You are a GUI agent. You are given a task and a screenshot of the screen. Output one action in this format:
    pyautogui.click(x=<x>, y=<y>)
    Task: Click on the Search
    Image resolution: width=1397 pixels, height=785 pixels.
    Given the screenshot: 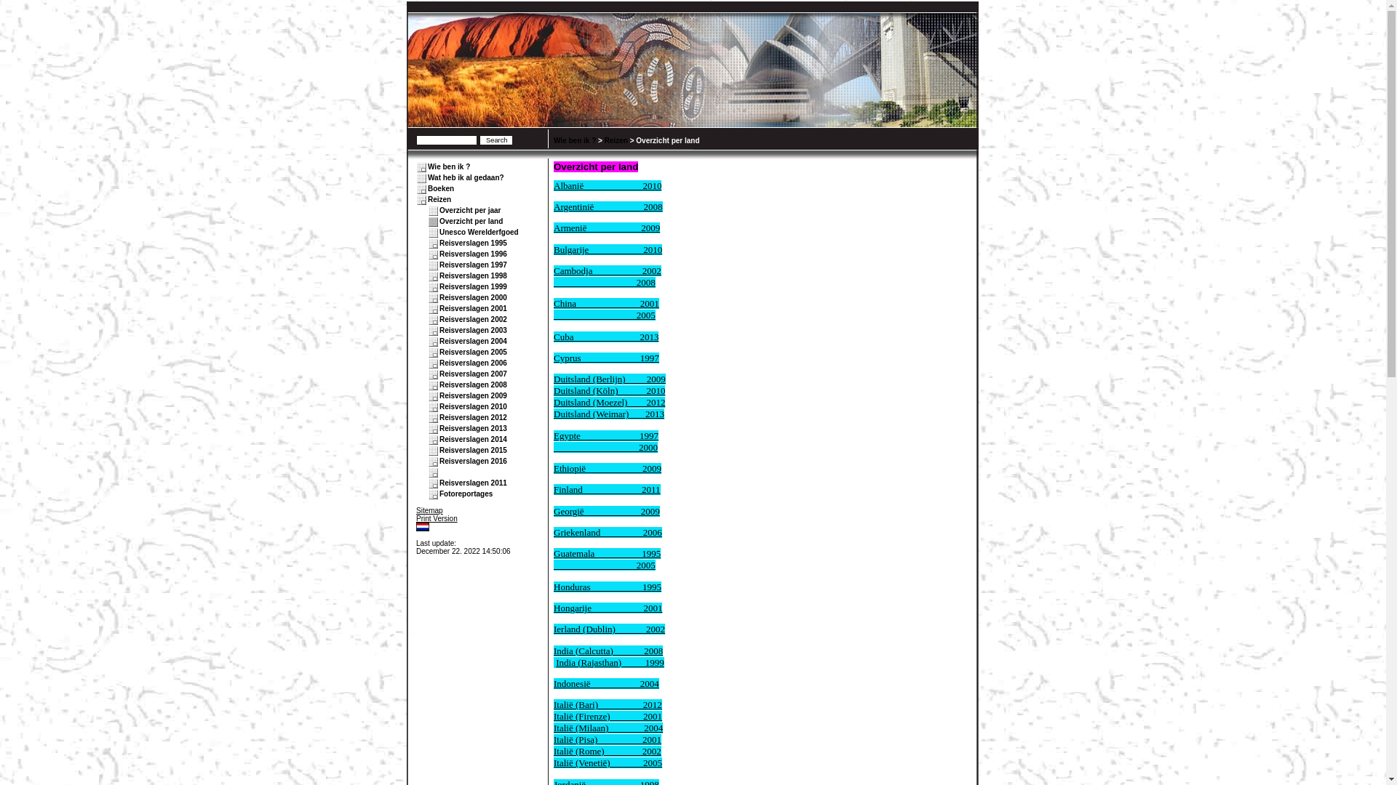 What is the action you would take?
    pyautogui.click(x=496, y=140)
    